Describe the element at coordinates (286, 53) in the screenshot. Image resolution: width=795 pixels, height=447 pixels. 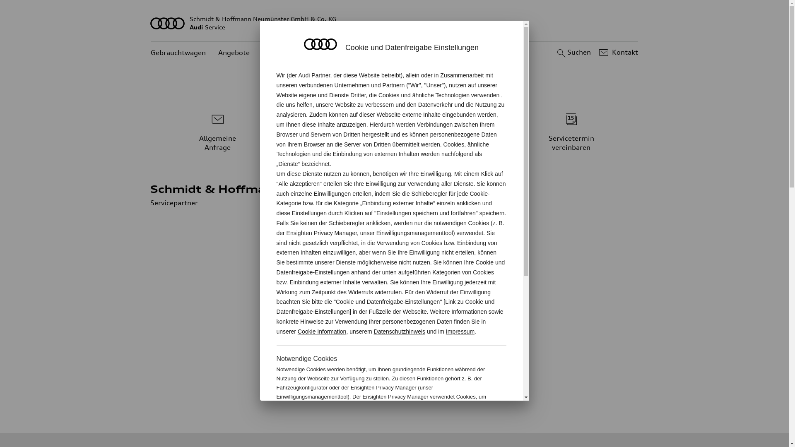
I see `Kundenservice` at that location.